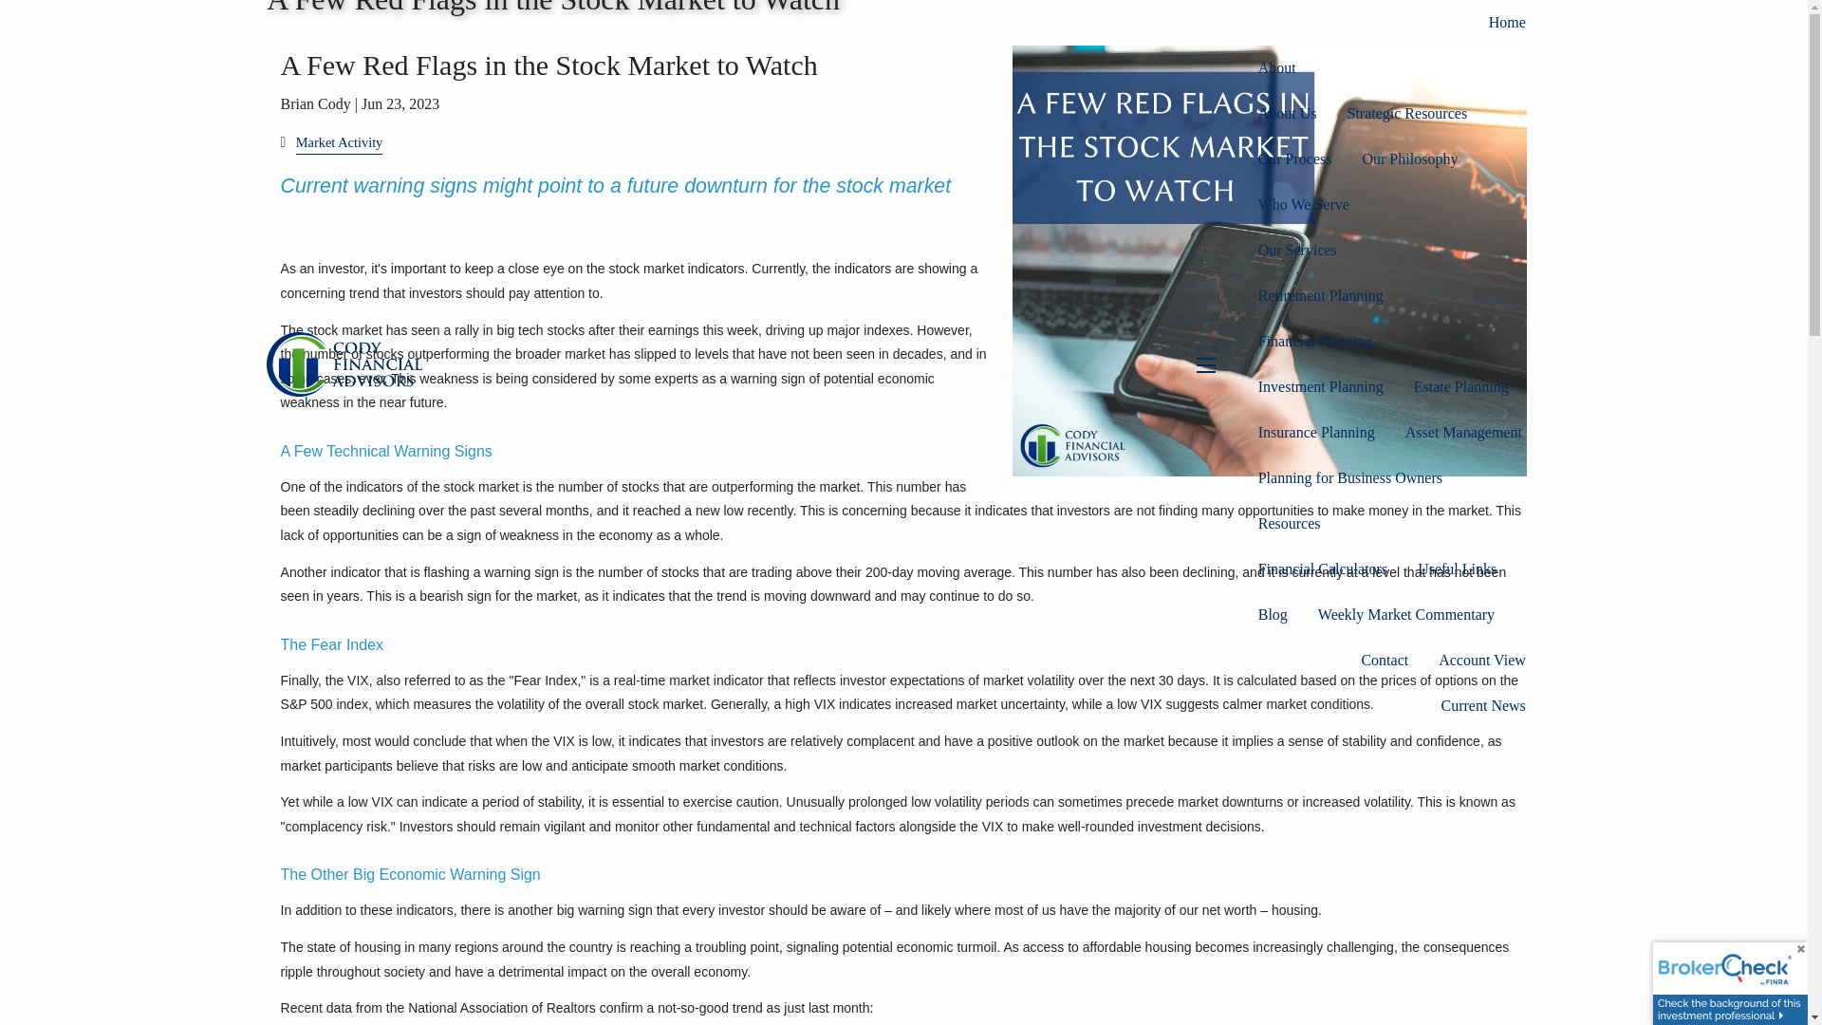 The width and height of the screenshot is (1822, 1025). What do you see at coordinates (1294, 159) in the screenshot?
I see `Our Process` at bounding box center [1294, 159].